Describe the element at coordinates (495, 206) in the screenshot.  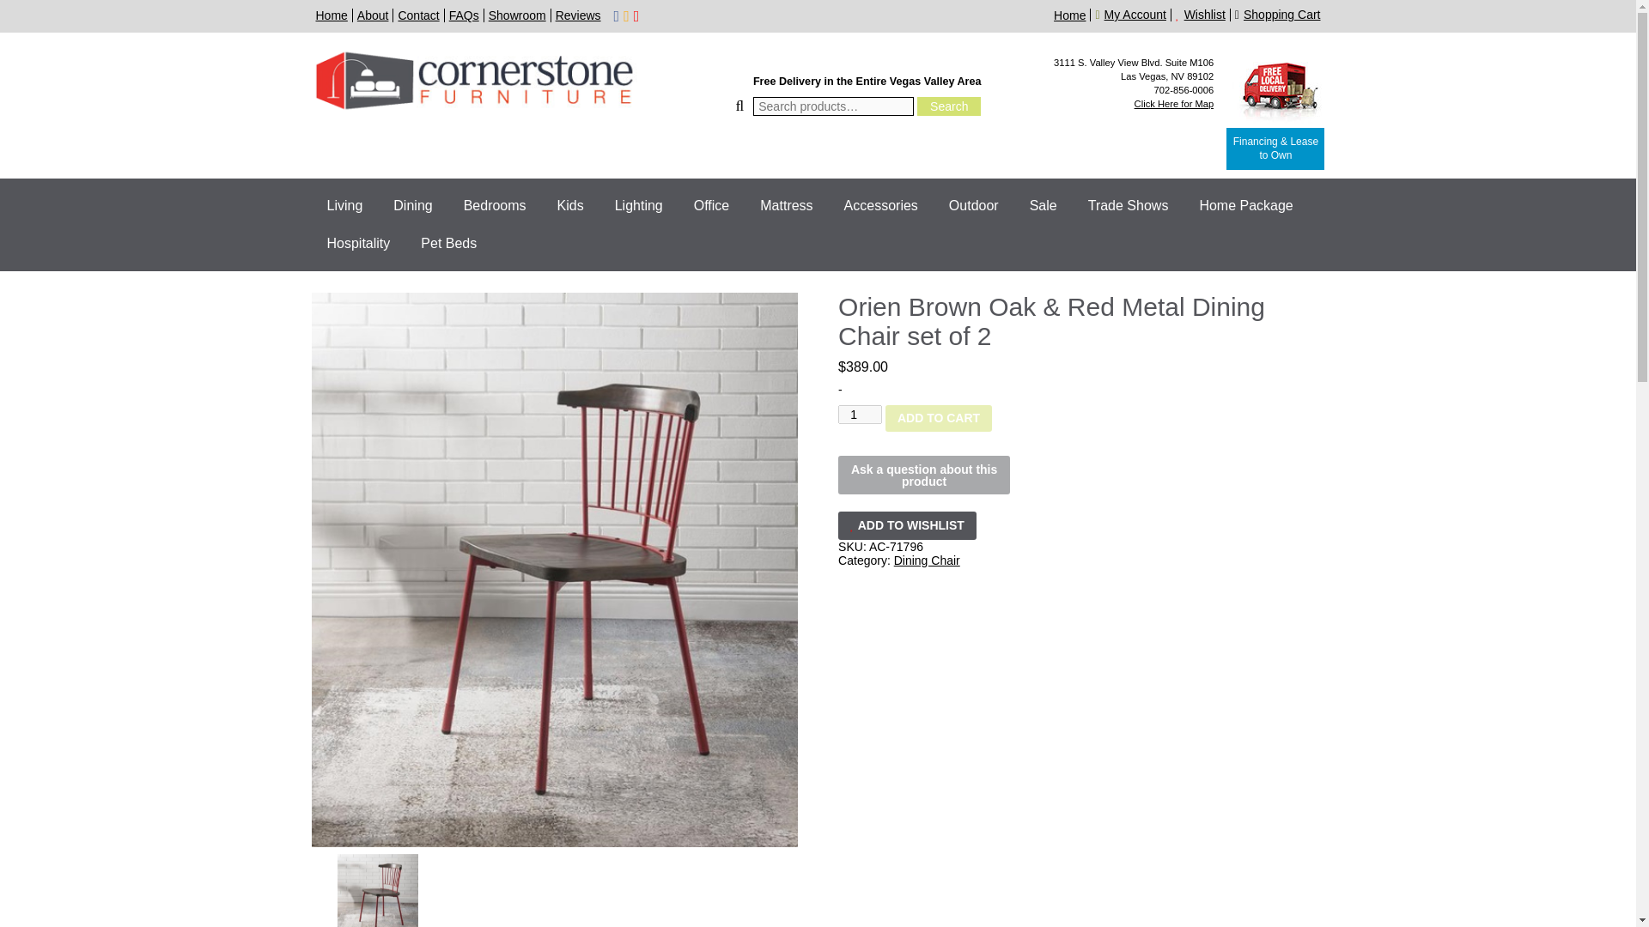
I see `Bedrooms` at that location.